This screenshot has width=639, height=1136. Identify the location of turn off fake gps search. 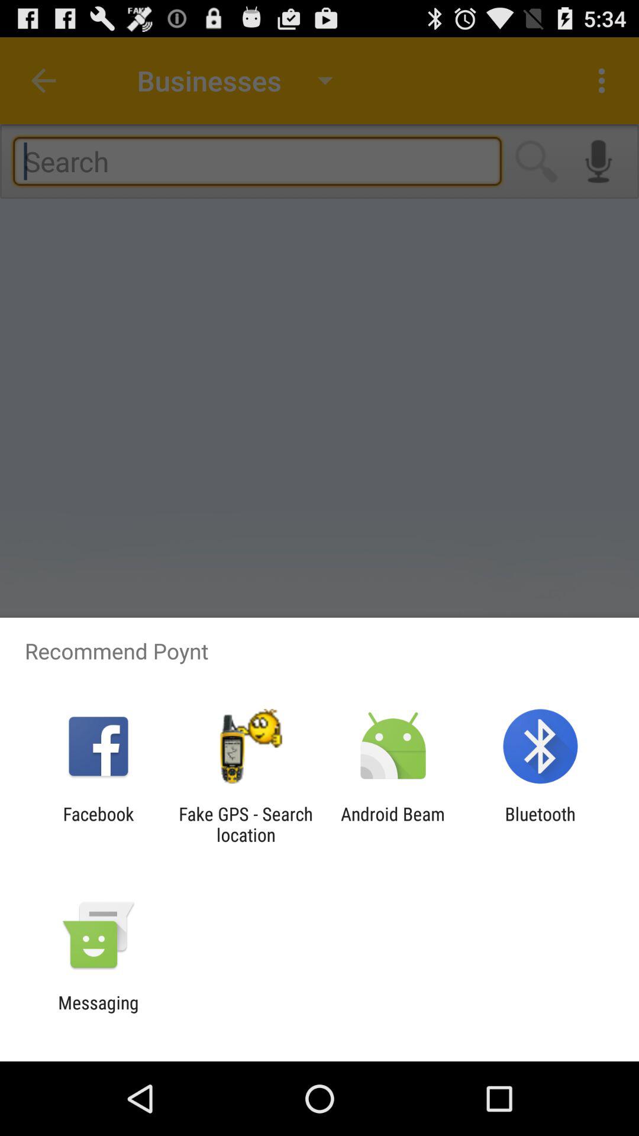
(246, 824).